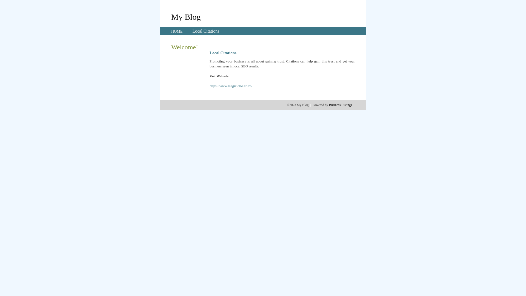 The width and height of the screenshot is (526, 296). What do you see at coordinates (341, 105) in the screenshot?
I see `Business Listings` at bounding box center [341, 105].